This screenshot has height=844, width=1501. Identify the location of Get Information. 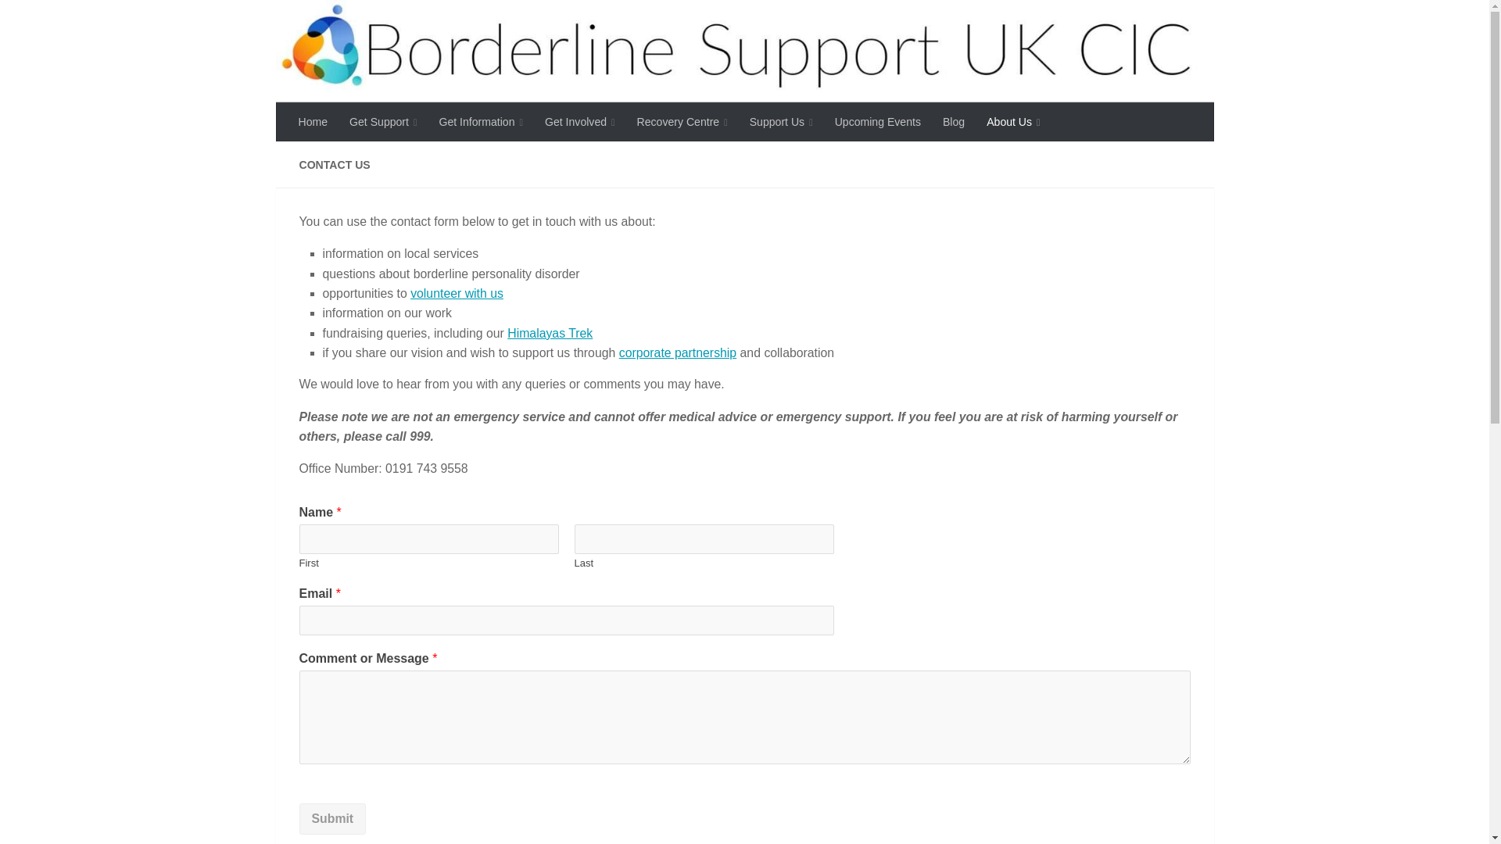
(481, 122).